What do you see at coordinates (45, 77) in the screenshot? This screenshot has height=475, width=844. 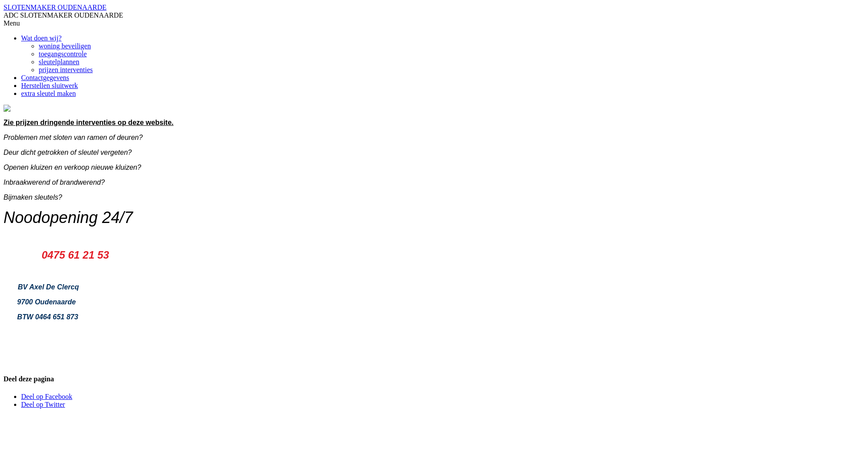 I see `Contactgegevens` at bounding box center [45, 77].